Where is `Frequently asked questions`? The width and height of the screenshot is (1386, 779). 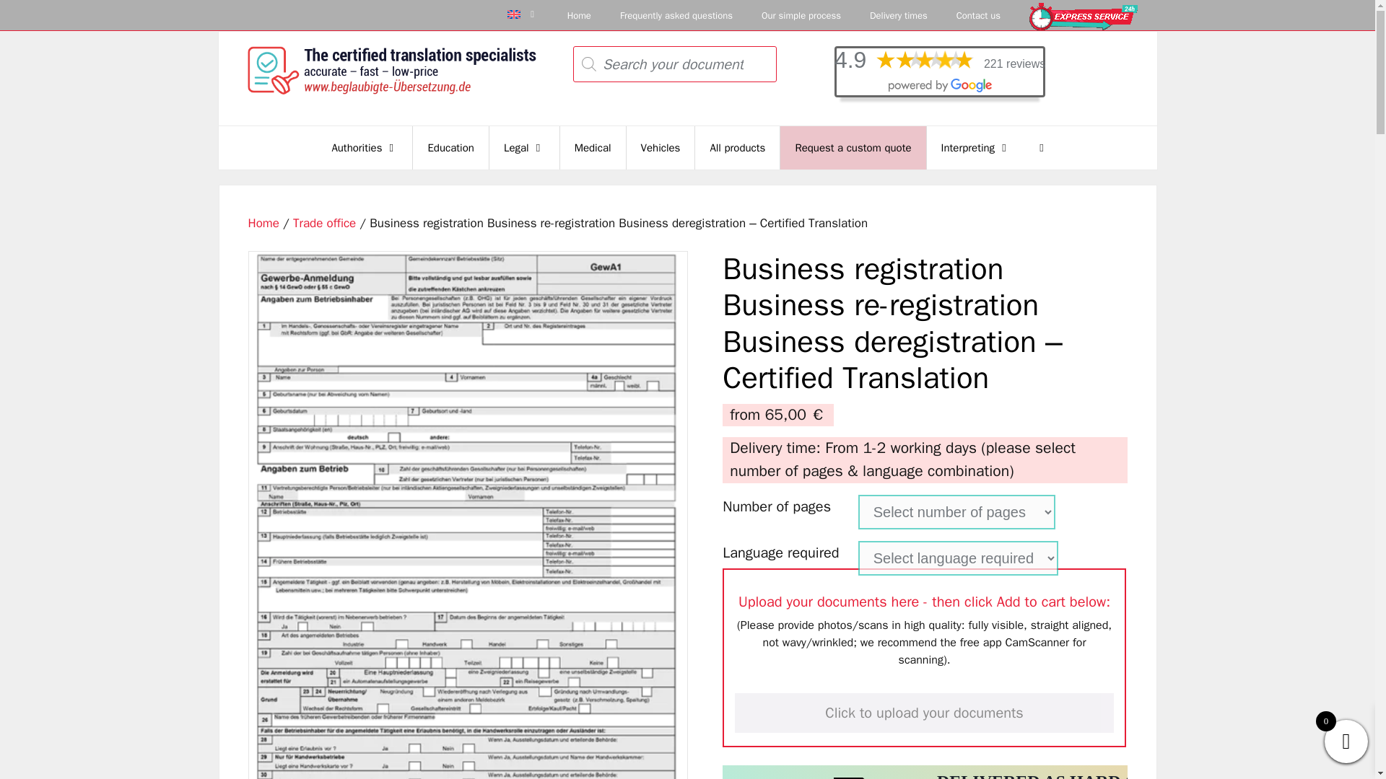
Frequently asked questions is located at coordinates (676, 16).